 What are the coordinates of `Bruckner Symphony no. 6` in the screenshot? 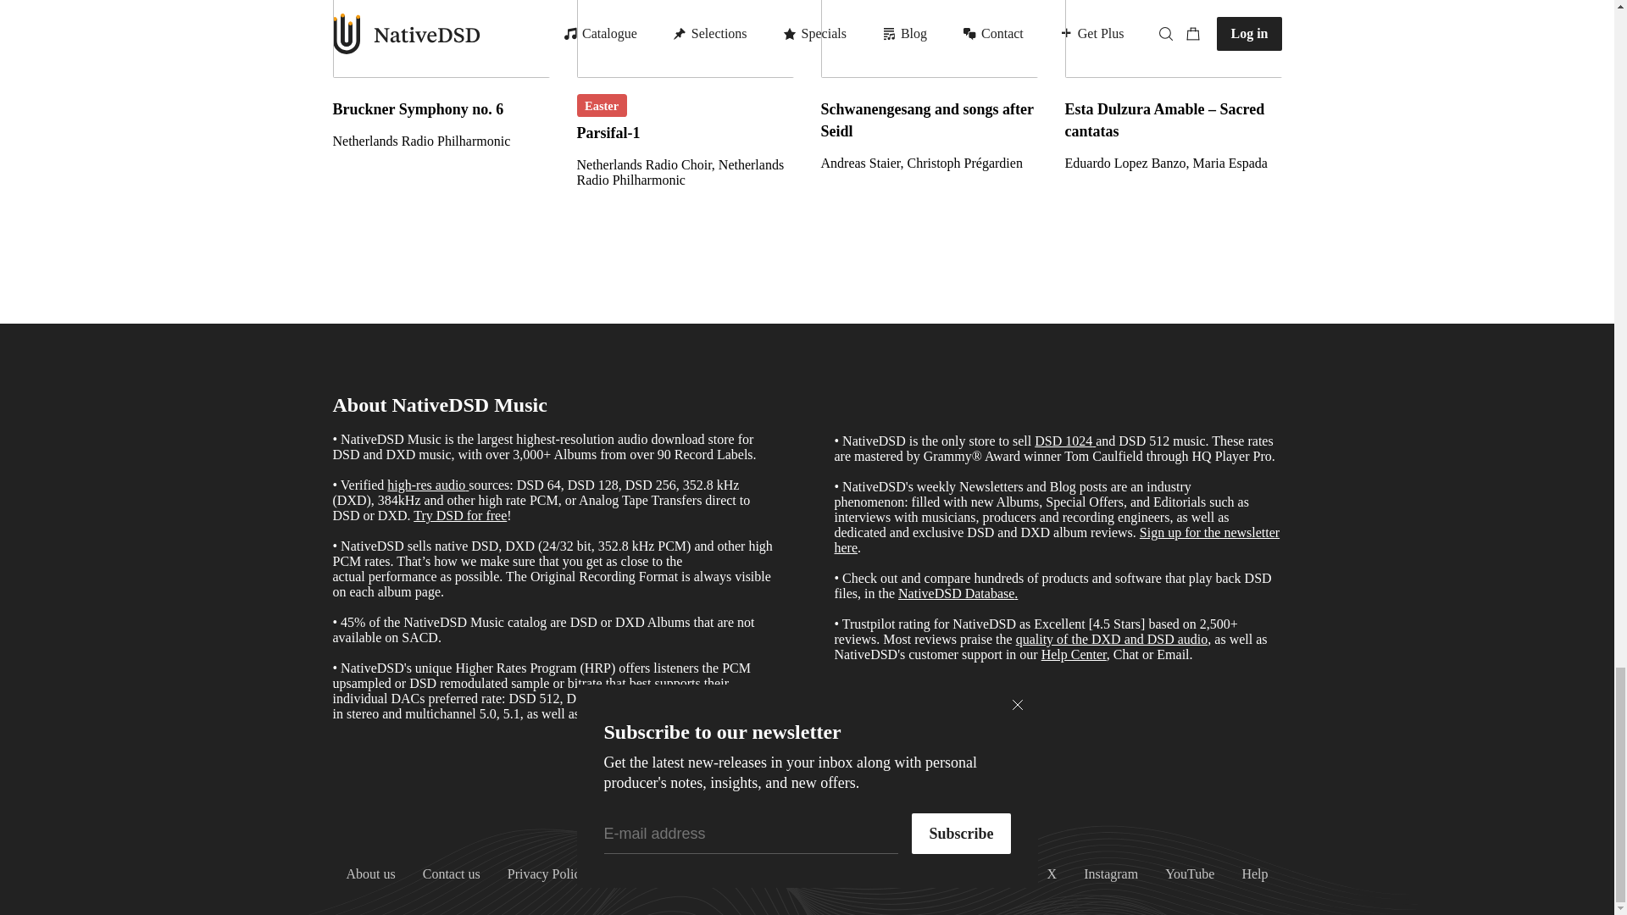 It's located at (441, 39).